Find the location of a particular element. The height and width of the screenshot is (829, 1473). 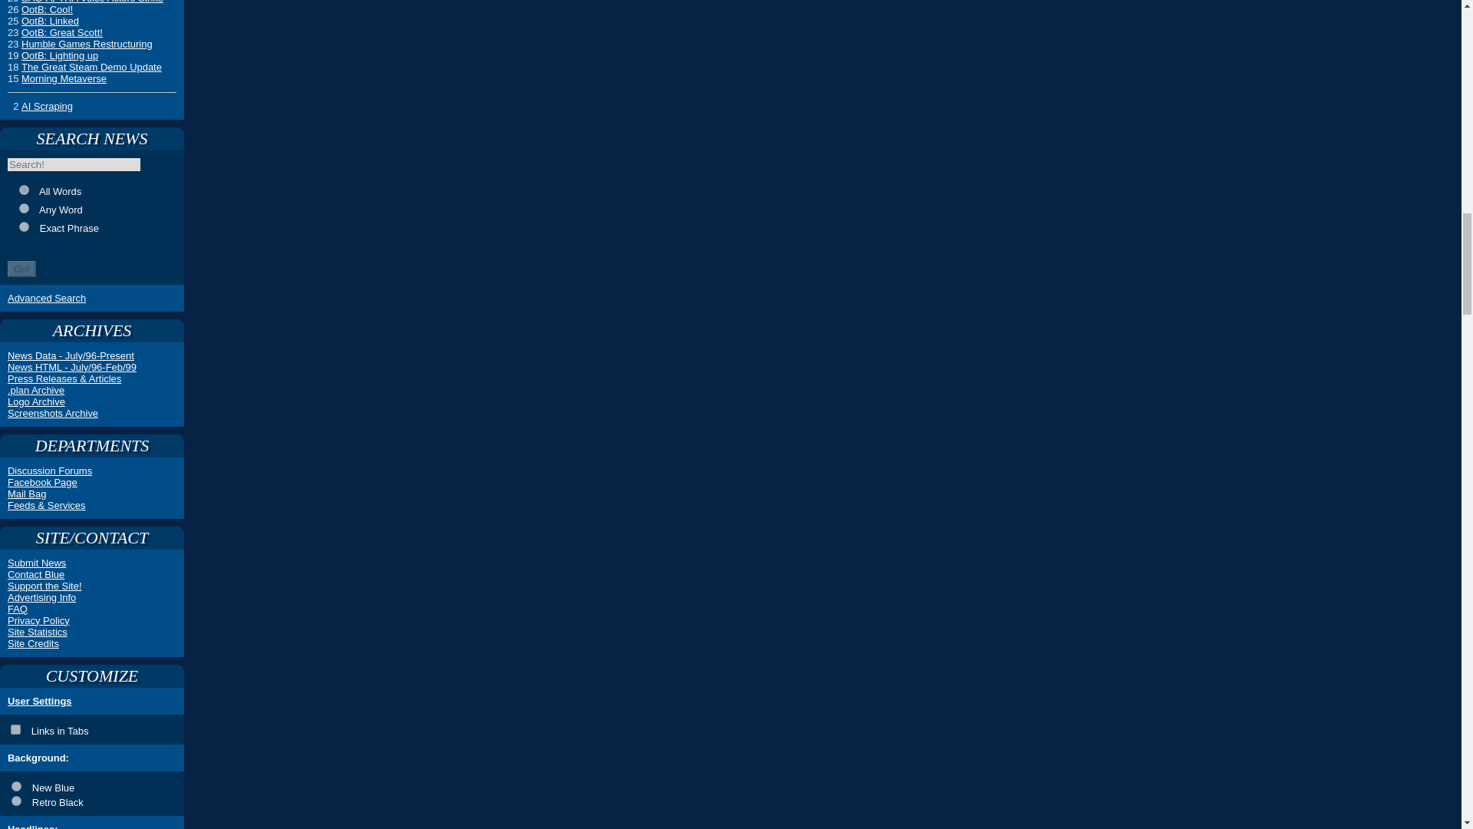

Check this box to launch external links in new tabs is located at coordinates (92, 729).